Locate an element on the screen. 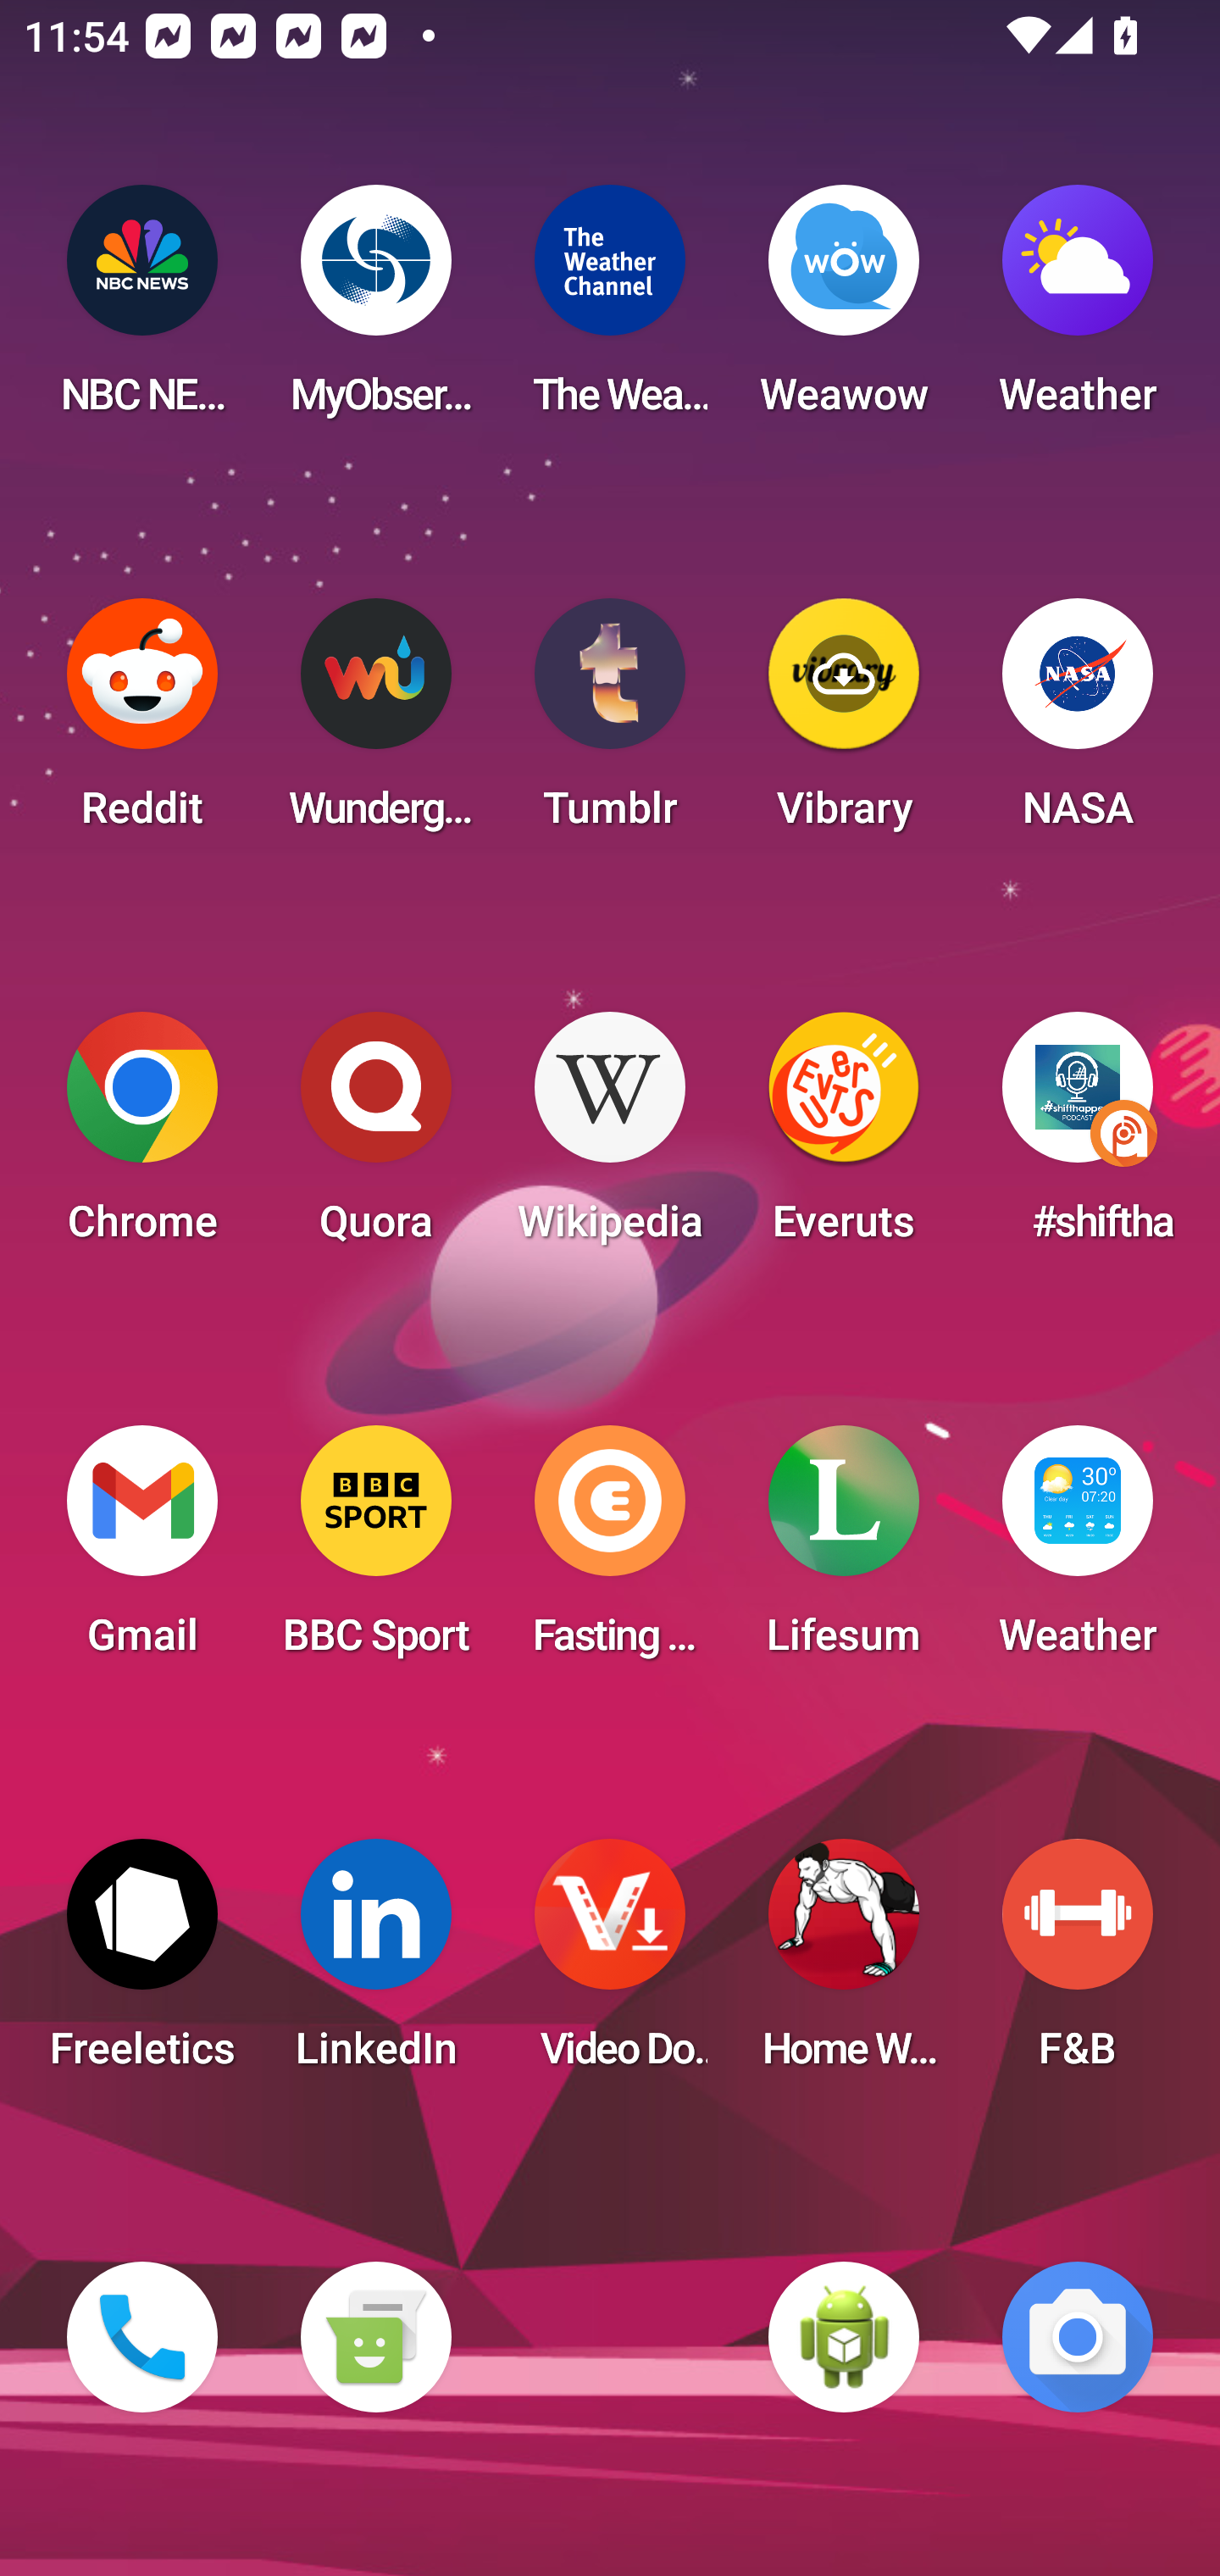 This screenshot has width=1220, height=2576. Everuts is located at coordinates (844, 1137).